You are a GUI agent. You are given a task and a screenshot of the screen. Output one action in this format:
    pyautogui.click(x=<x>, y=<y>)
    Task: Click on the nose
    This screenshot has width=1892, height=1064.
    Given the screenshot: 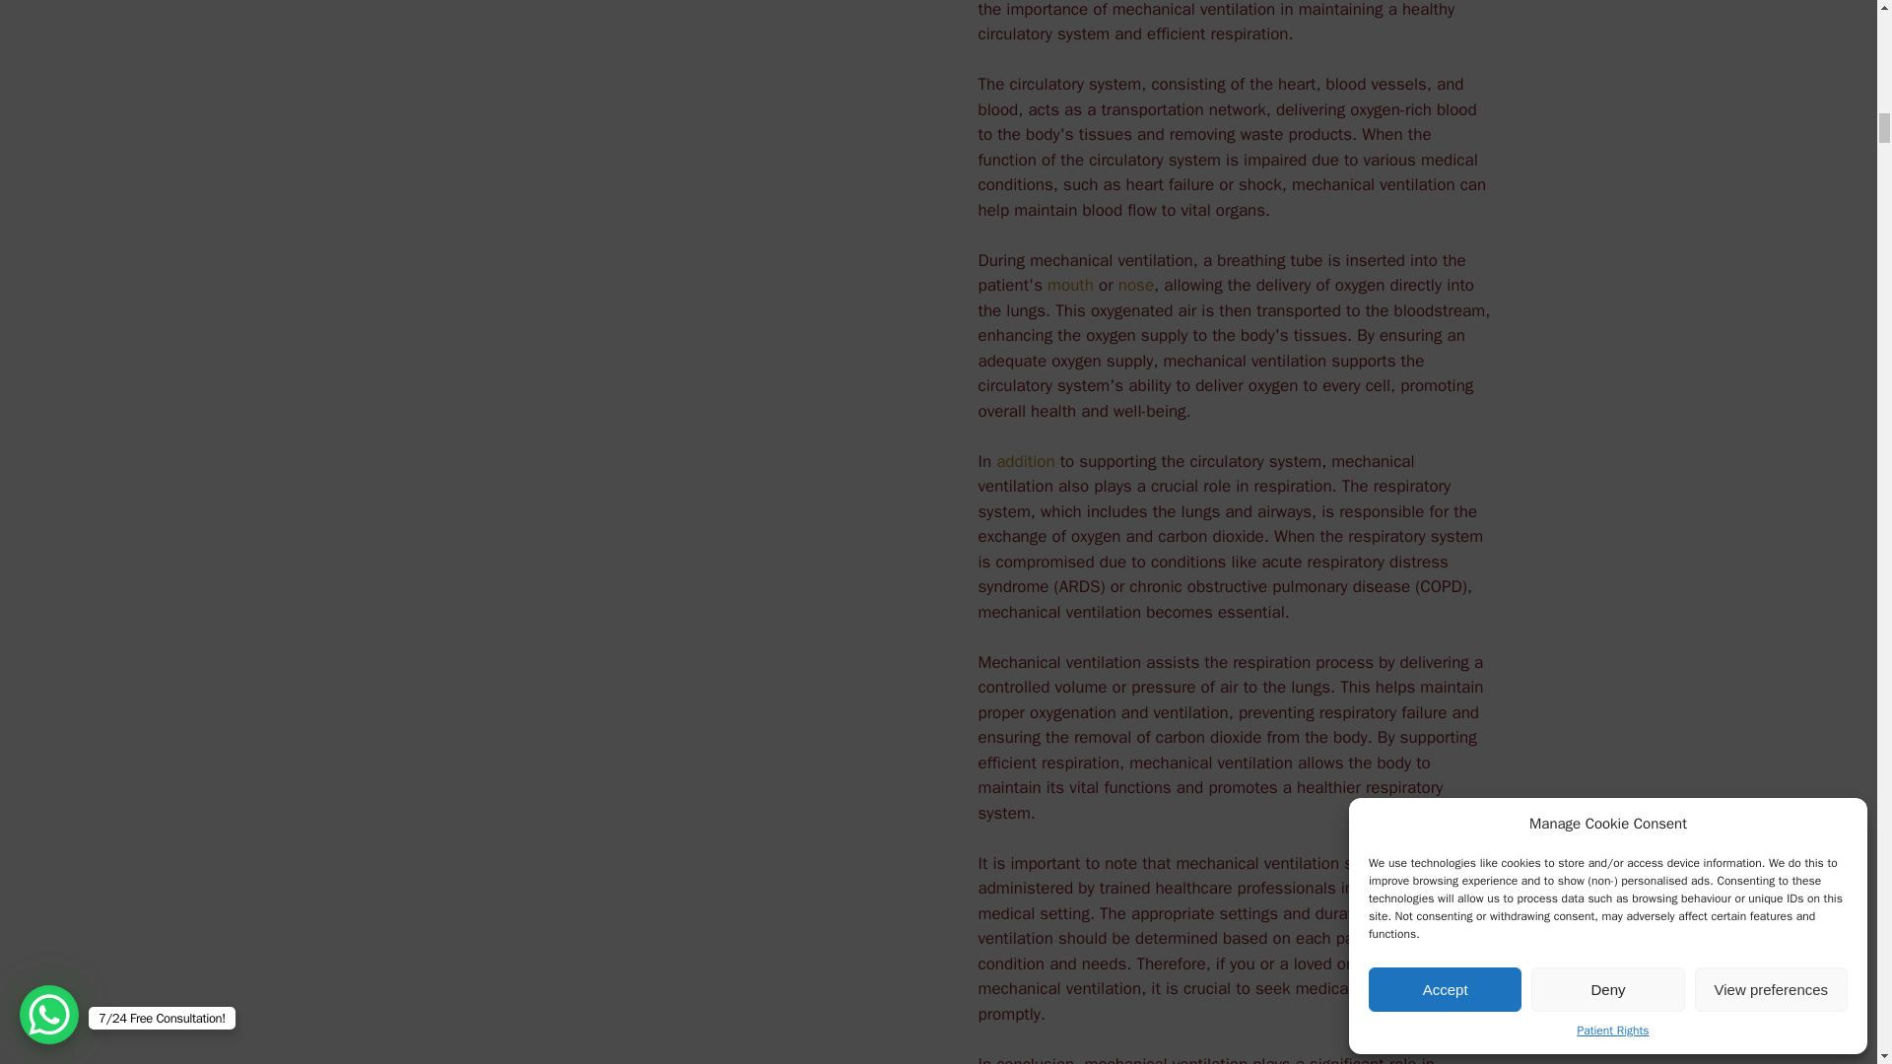 What is the action you would take?
    pyautogui.click(x=1135, y=285)
    